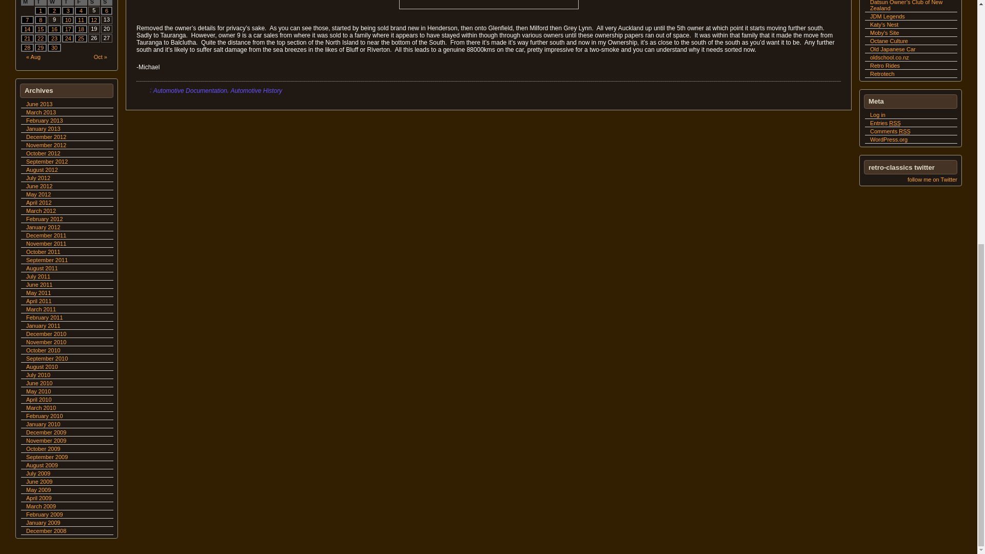 This screenshot has height=554, width=985. Describe the element at coordinates (41, 20) in the screenshot. I see `8` at that location.